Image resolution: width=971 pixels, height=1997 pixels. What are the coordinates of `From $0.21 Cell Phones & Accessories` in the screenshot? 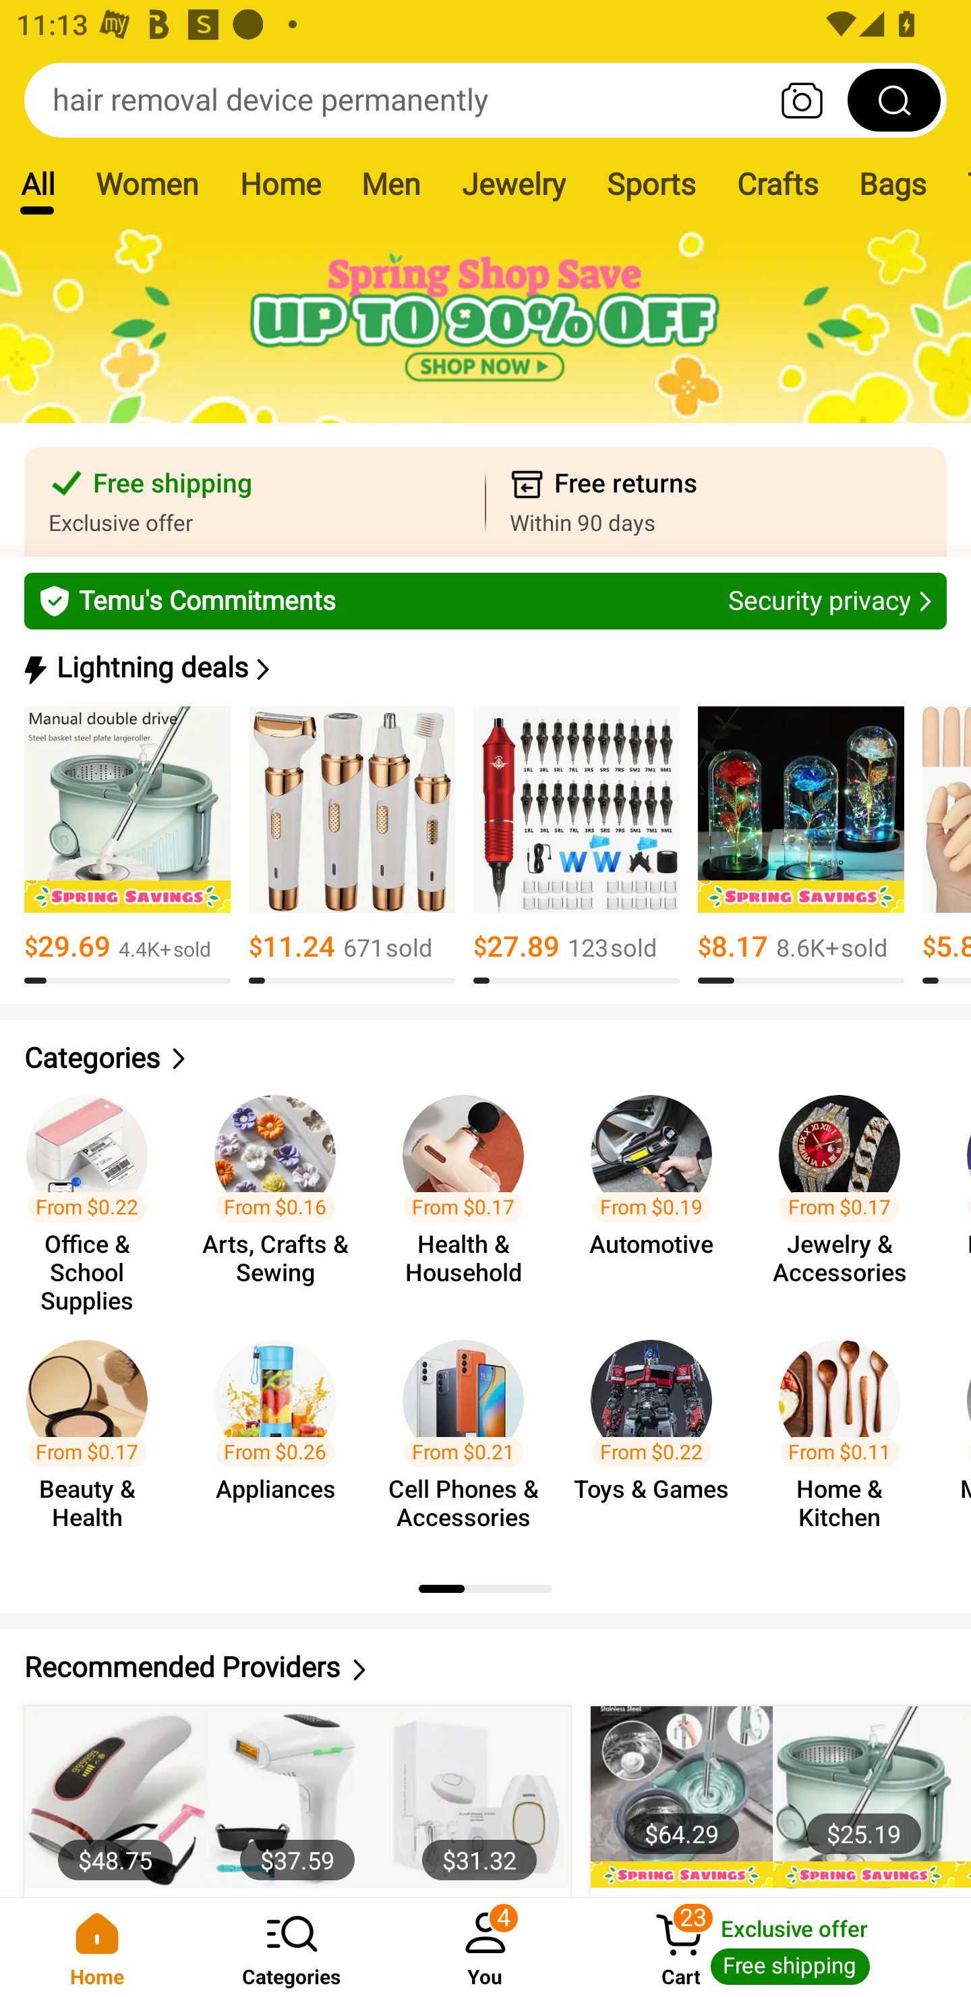 It's located at (470, 1437).